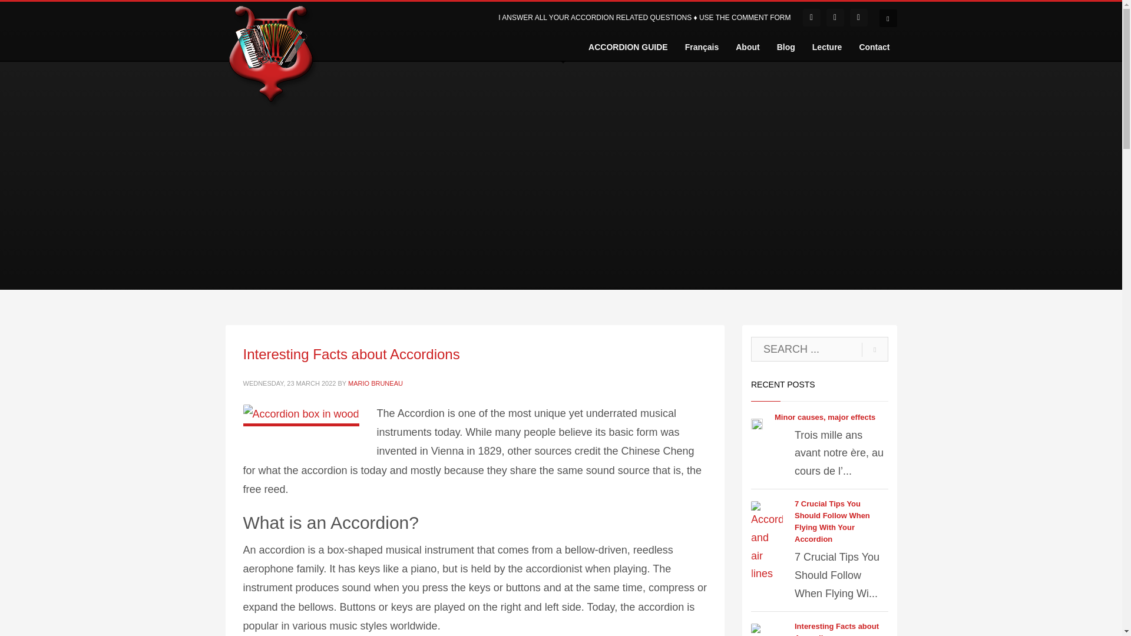 Image resolution: width=1131 pixels, height=636 pixels. What do you see at coordinates (827, 47) in the screenshot?
I see `Lecture` at bounding box center [827, 47].